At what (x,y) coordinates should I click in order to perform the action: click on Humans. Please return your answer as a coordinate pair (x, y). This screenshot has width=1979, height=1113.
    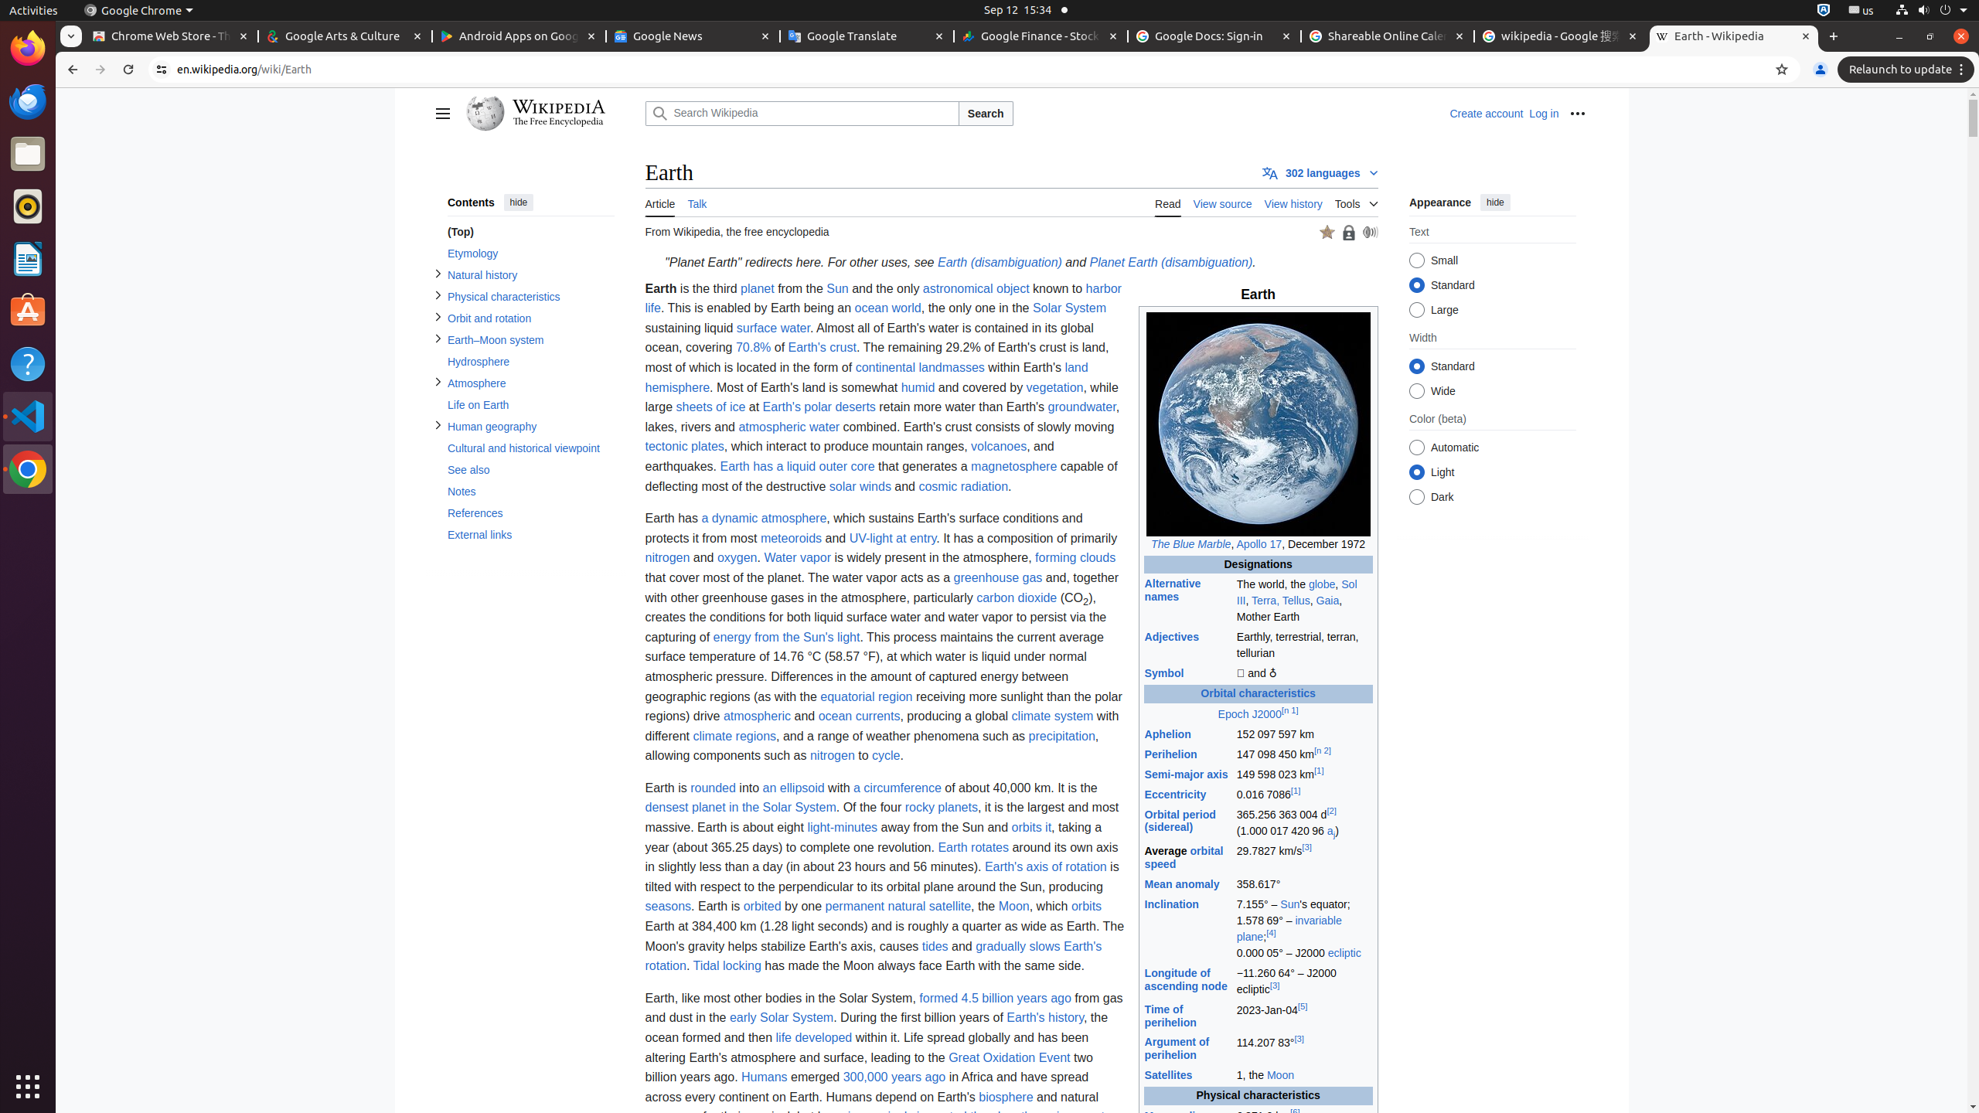
    Looking at the image, I should click on (765, 1077).